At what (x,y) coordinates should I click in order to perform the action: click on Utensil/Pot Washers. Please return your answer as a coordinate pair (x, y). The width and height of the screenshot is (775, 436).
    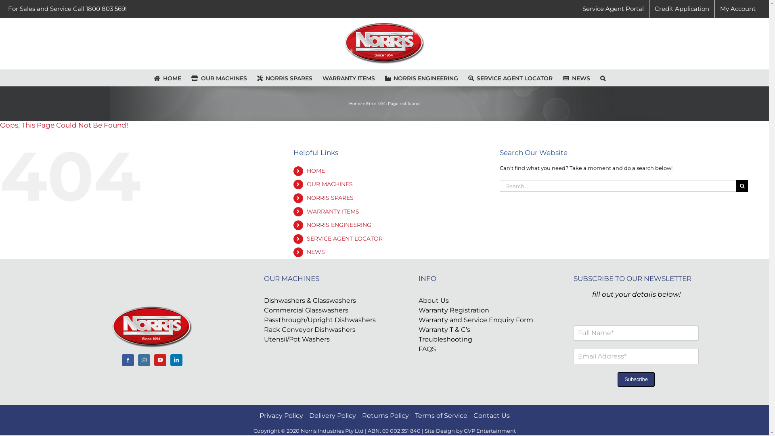
    Looking at the image, I should click on (327, 340).